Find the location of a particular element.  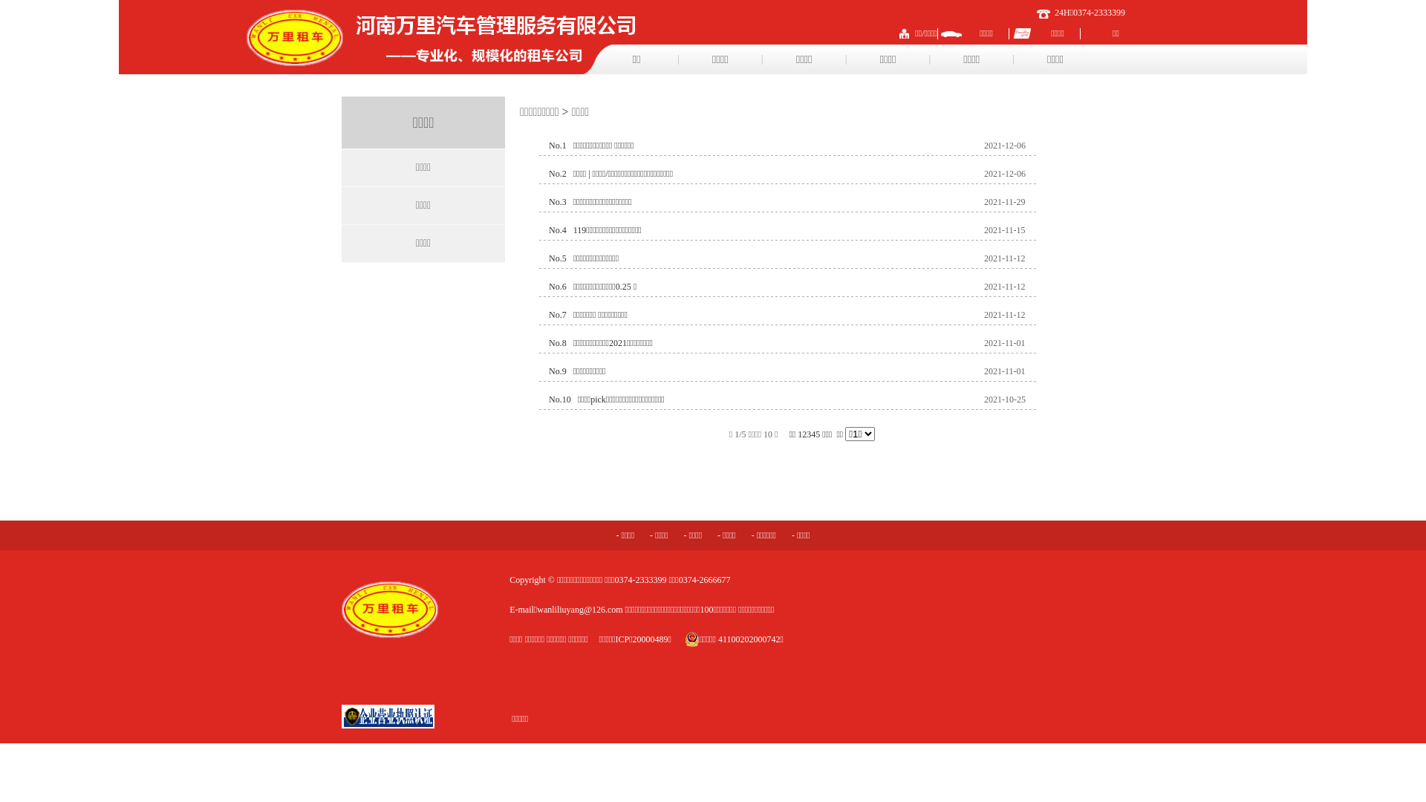

5 is located at coordinates (818, 434).